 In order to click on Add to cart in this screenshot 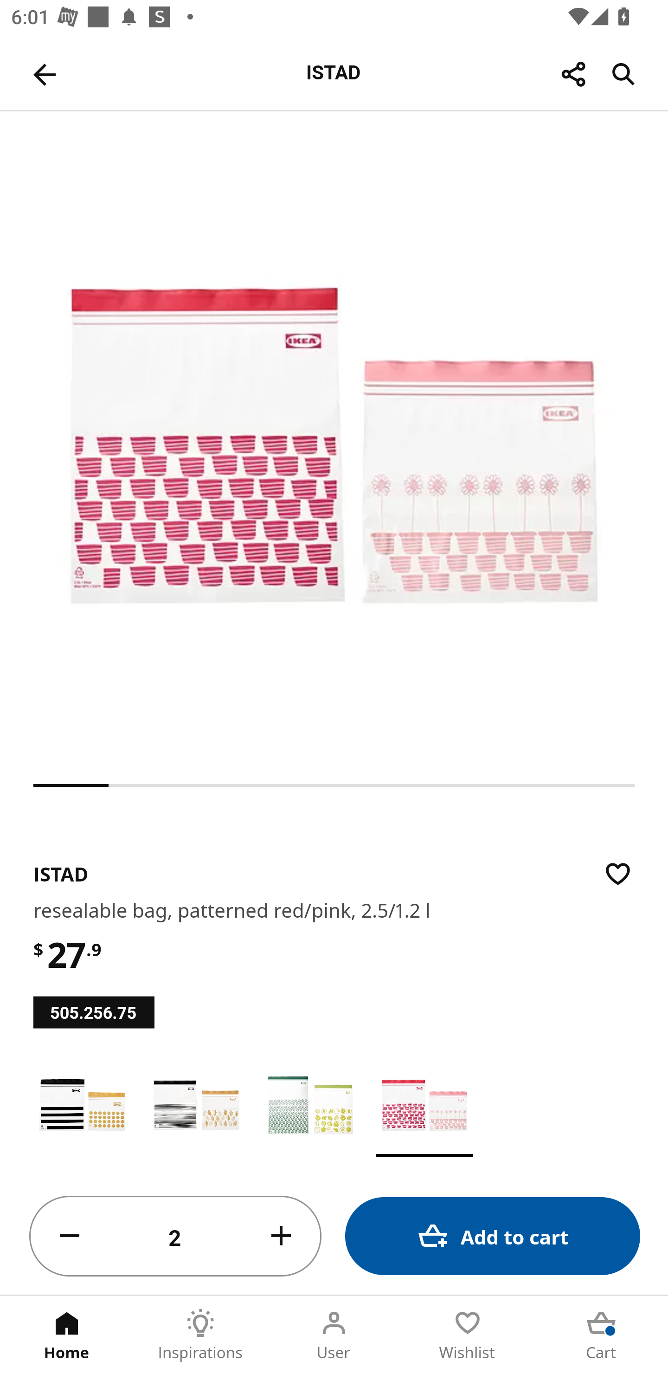, I will do `click(493, 1236)`.